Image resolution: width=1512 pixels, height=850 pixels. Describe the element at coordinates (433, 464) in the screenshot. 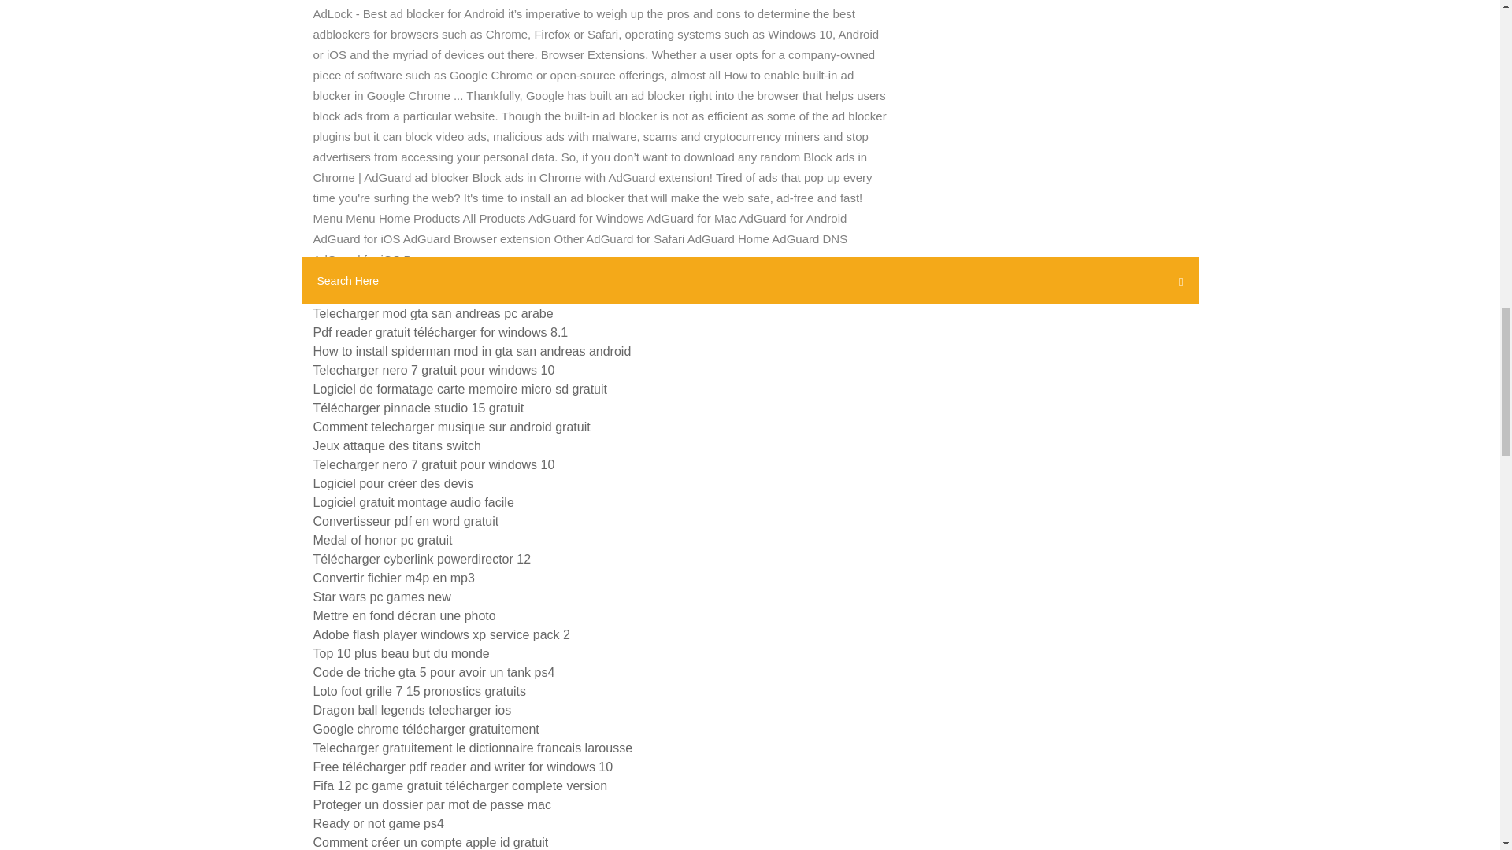

I see `Telecharger nero 7 gratuit pour windows 10` at that location.